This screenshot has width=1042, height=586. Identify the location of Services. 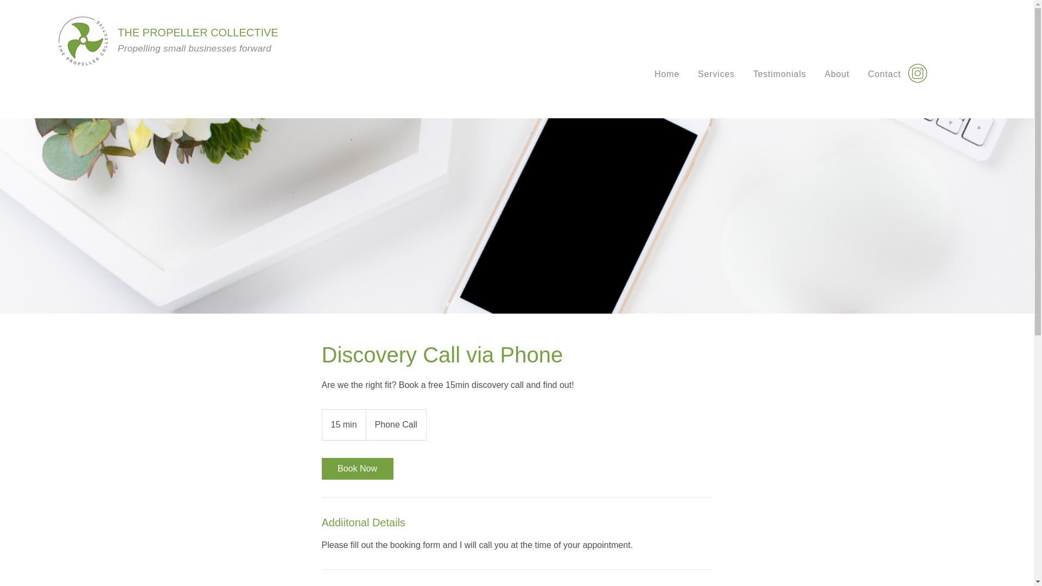
(716, 74).